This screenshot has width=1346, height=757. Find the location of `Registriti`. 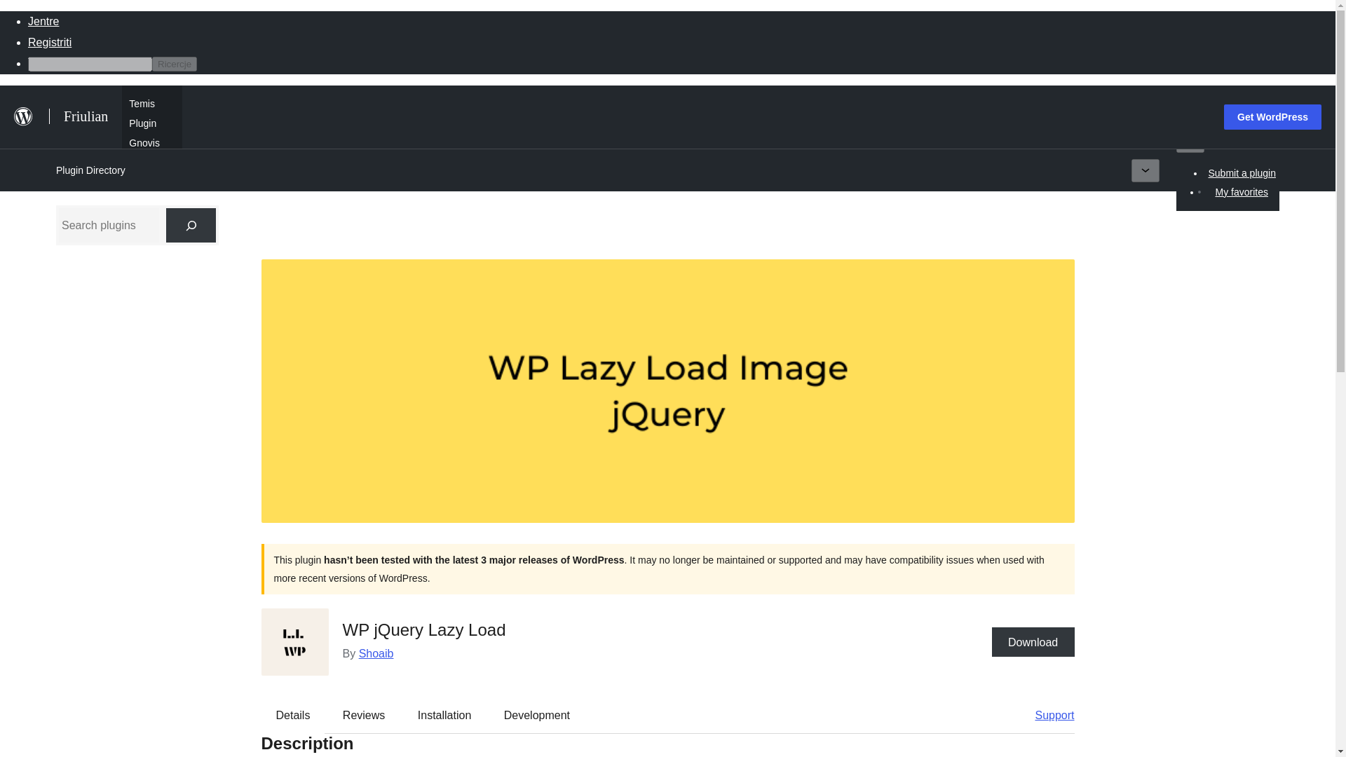

Registriti is located at coordinates (49, 42).